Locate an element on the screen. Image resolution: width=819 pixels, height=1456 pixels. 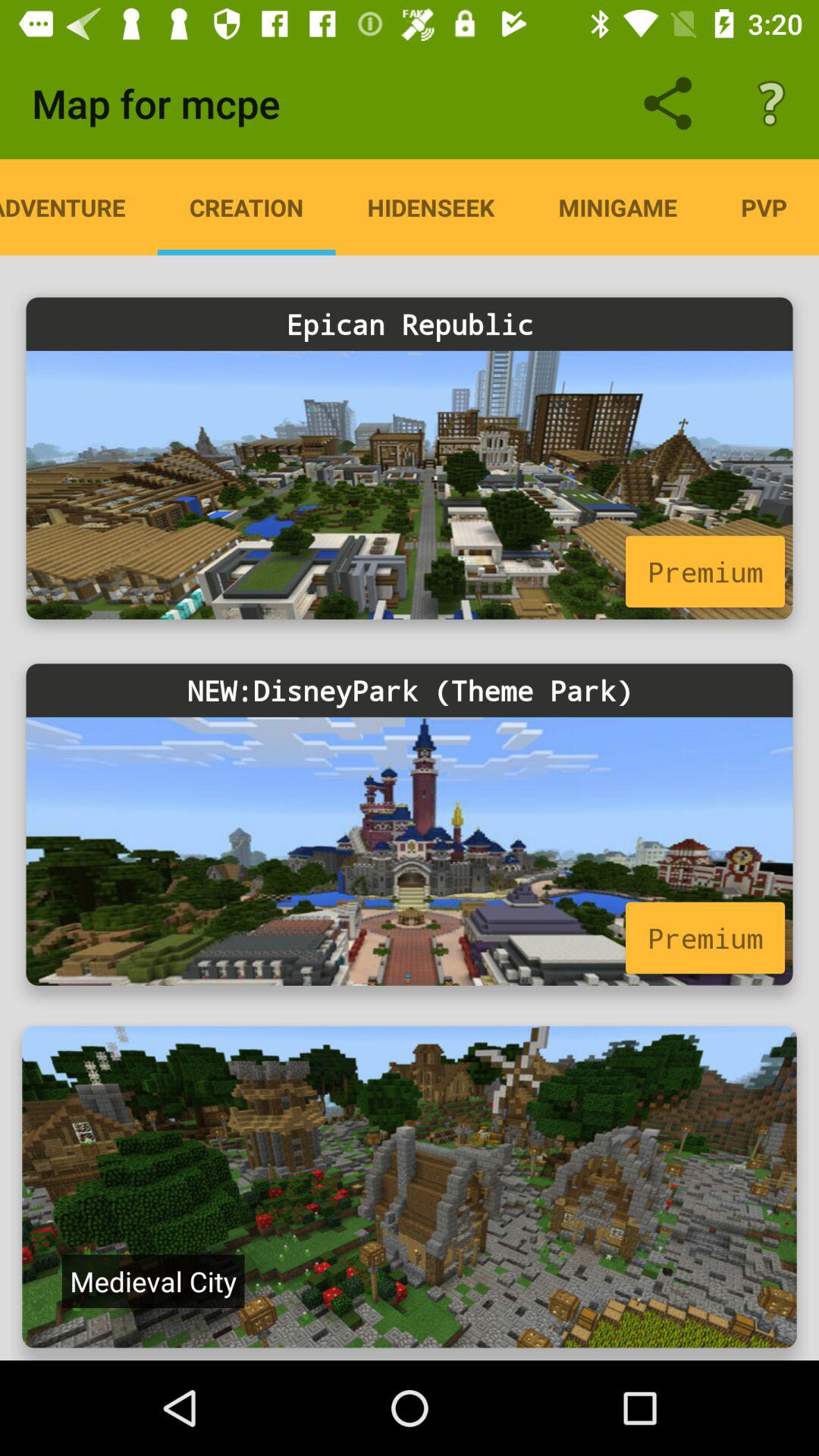
select the second image from the creation is located at coordinates (409, 824).